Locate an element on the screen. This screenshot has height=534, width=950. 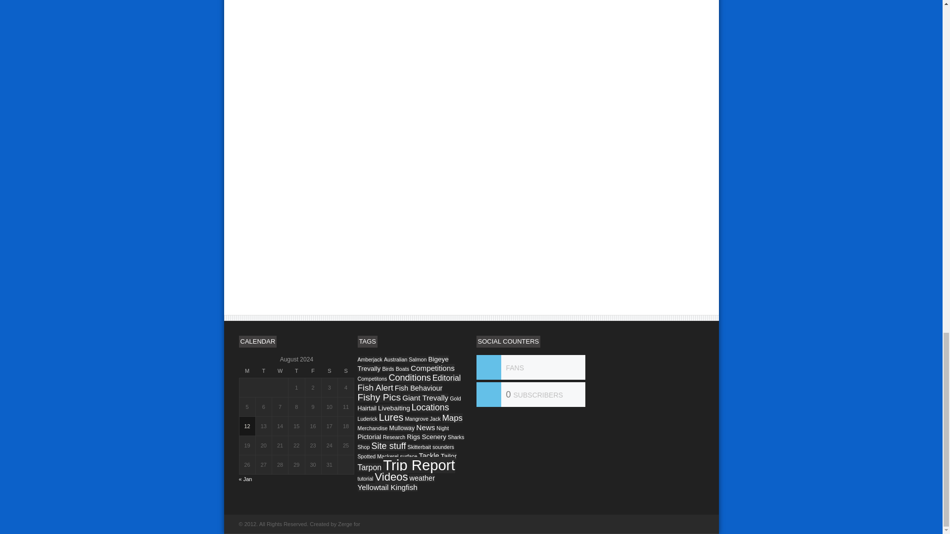
Sunday is located at coordinates (345, 371).